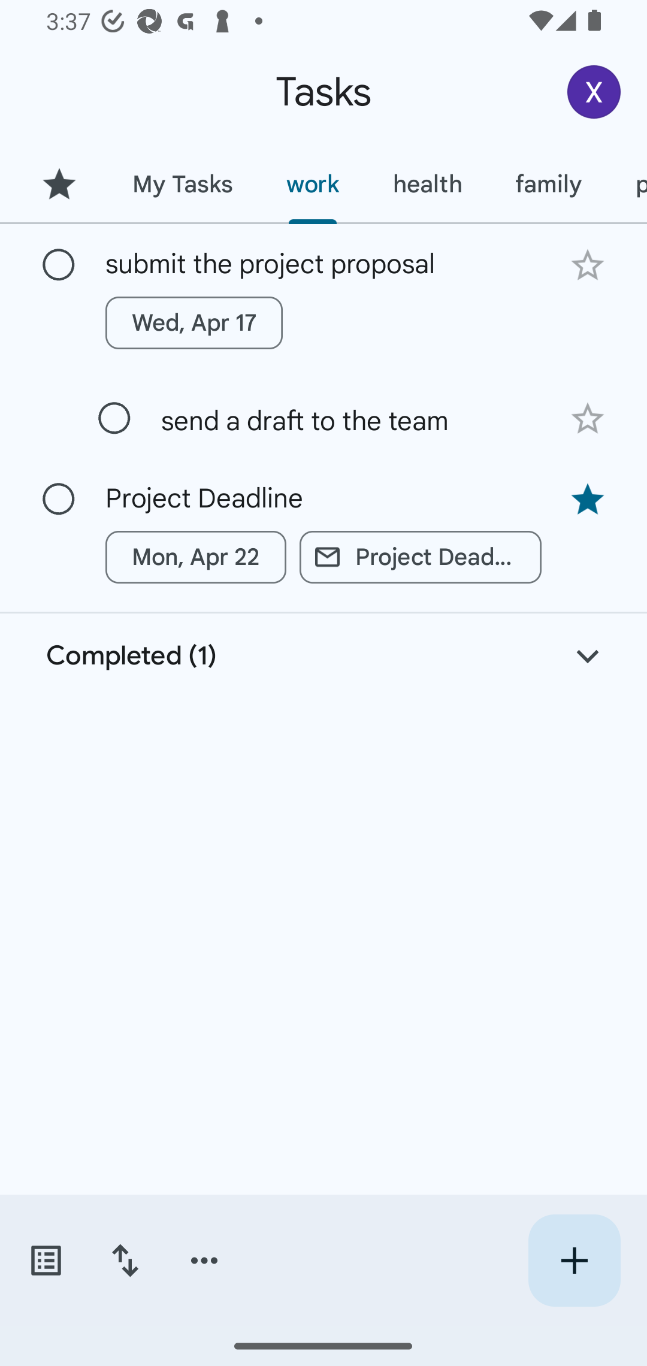  What do you see at coordinates (194, 322) in the screenshot?
I see `Wed, Apr 17` at bounding box center [194, 322].